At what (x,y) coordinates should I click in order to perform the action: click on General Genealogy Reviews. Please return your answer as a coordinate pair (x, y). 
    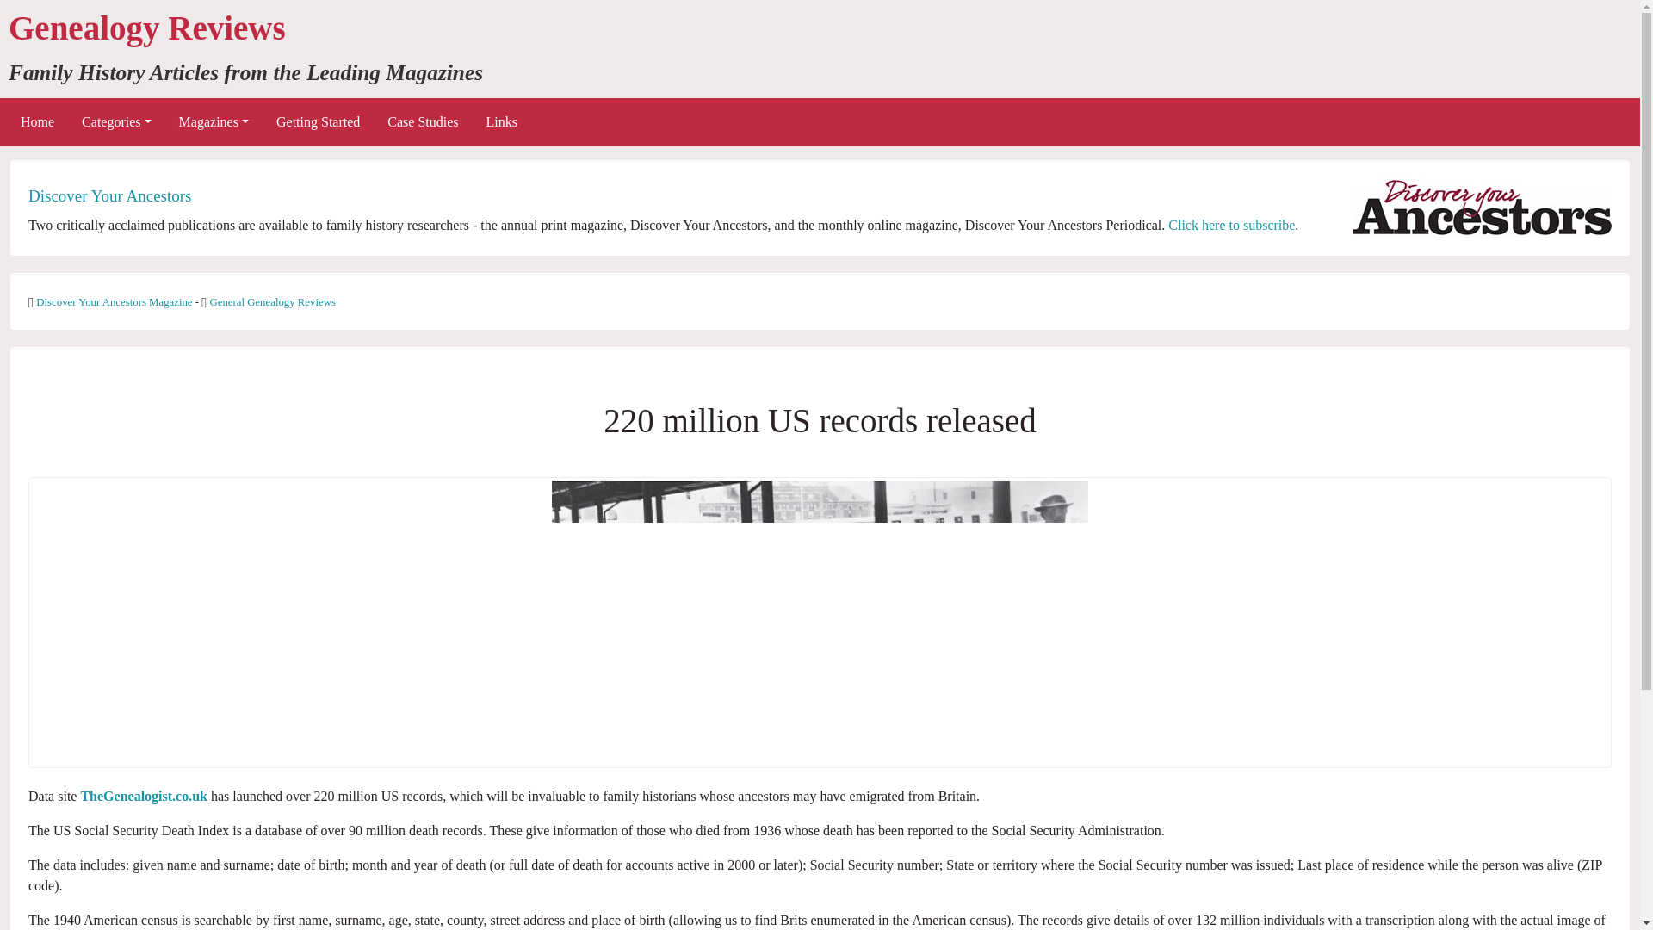
    Looking at the image, I should click on (272, 301).